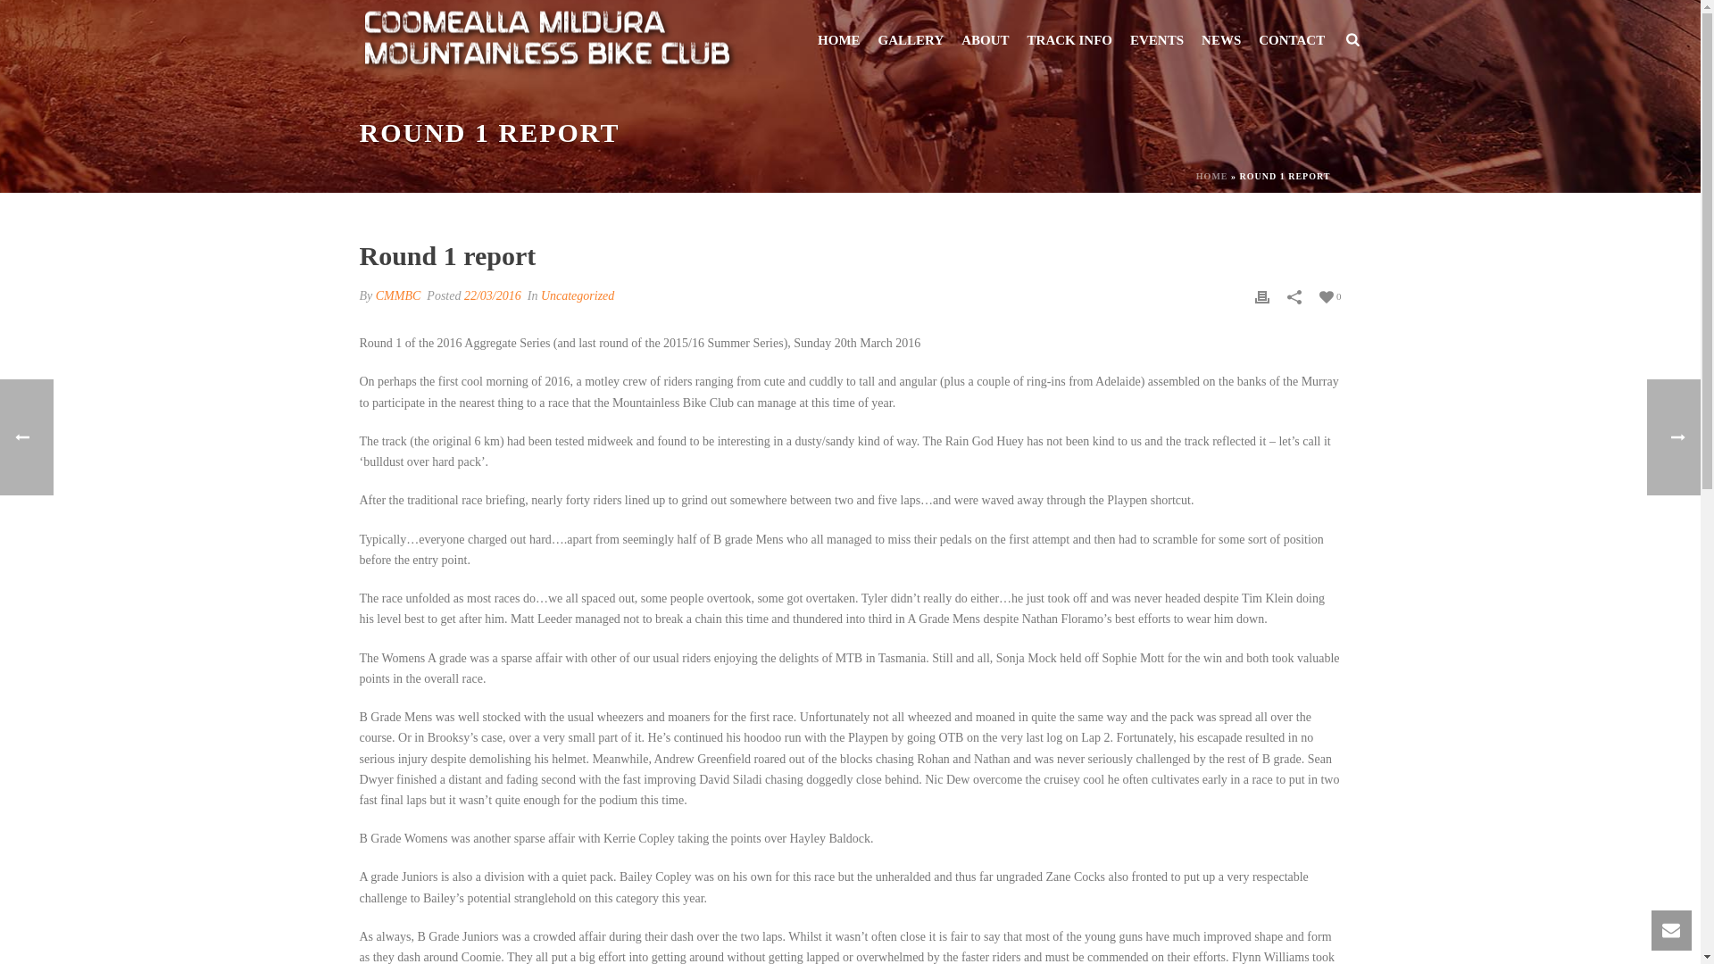 This screenshot has width=1714, height=964. What do you see at coordinates (398, 296) in the screenshot?
I see `Posts by CMMBC` at bounding box center [398, 296].